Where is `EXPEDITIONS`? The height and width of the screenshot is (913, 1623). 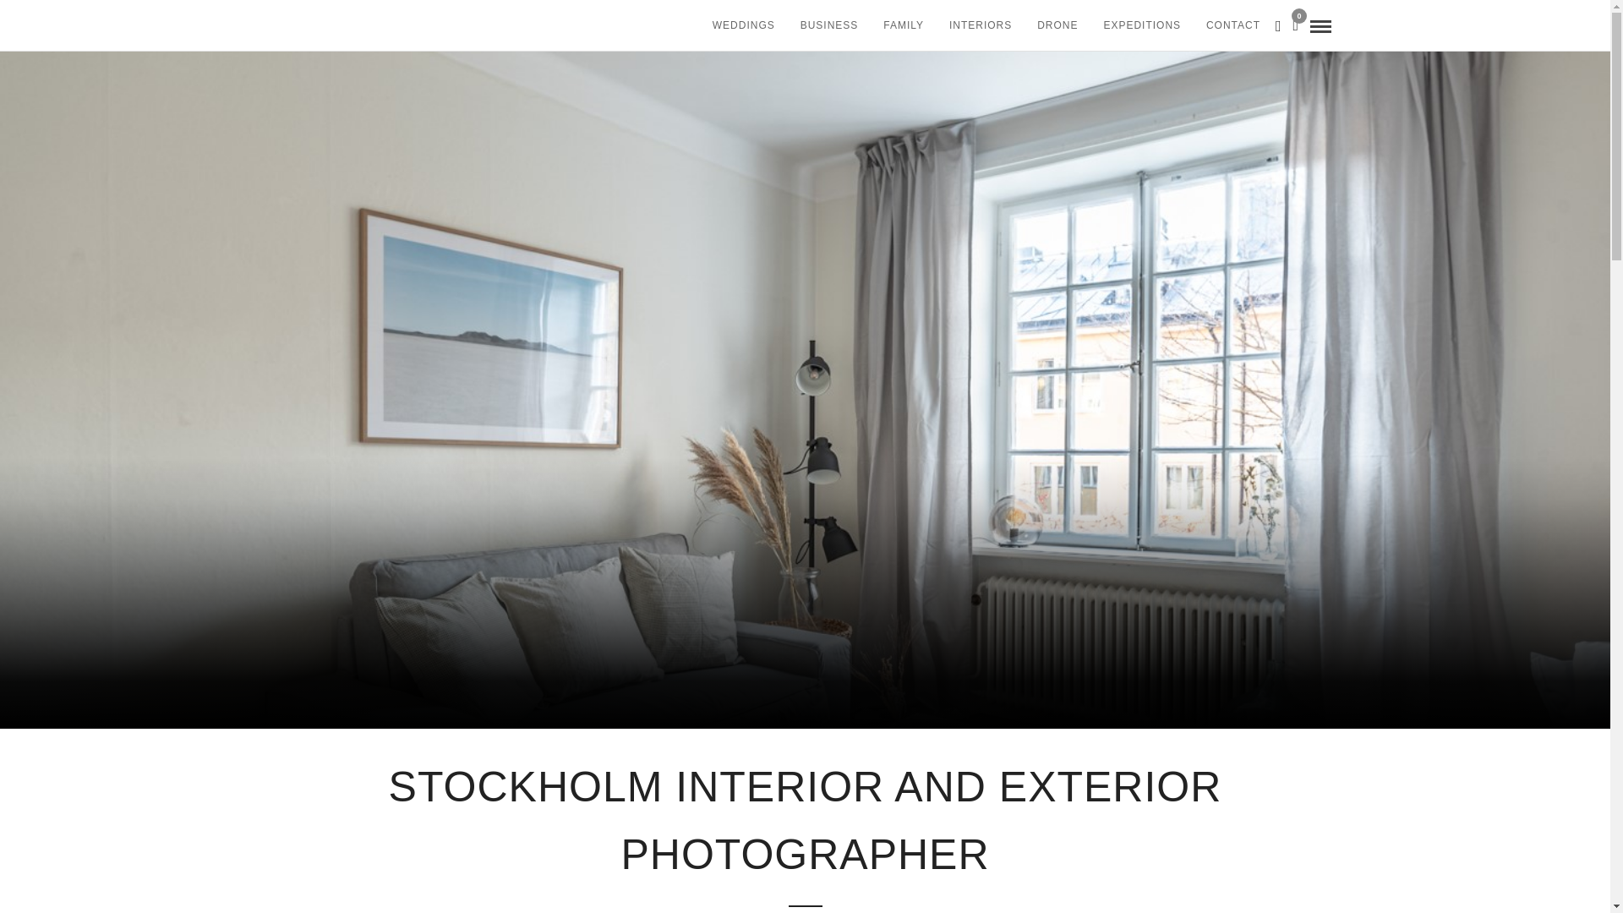 EXPEDITIONS is located at coordinates (1141, 25).